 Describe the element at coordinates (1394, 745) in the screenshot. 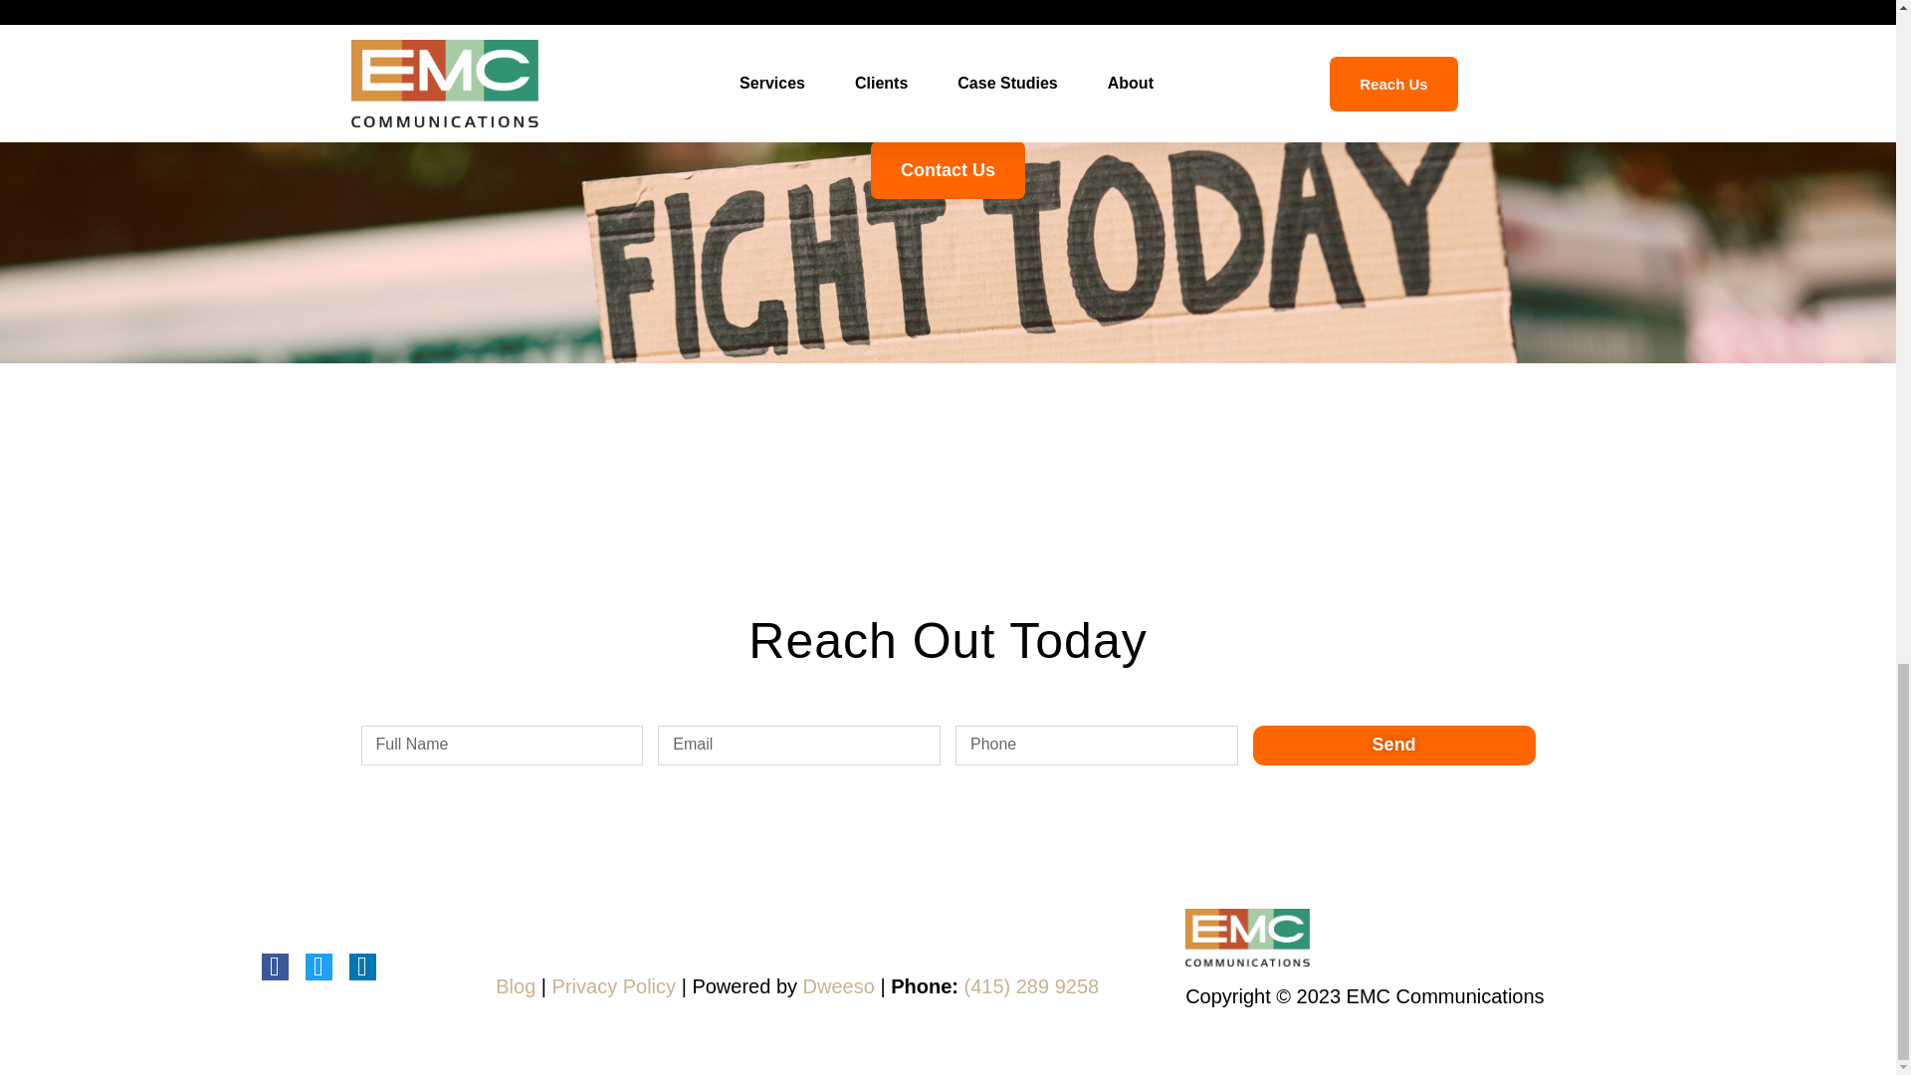

I see `Send` at that location.